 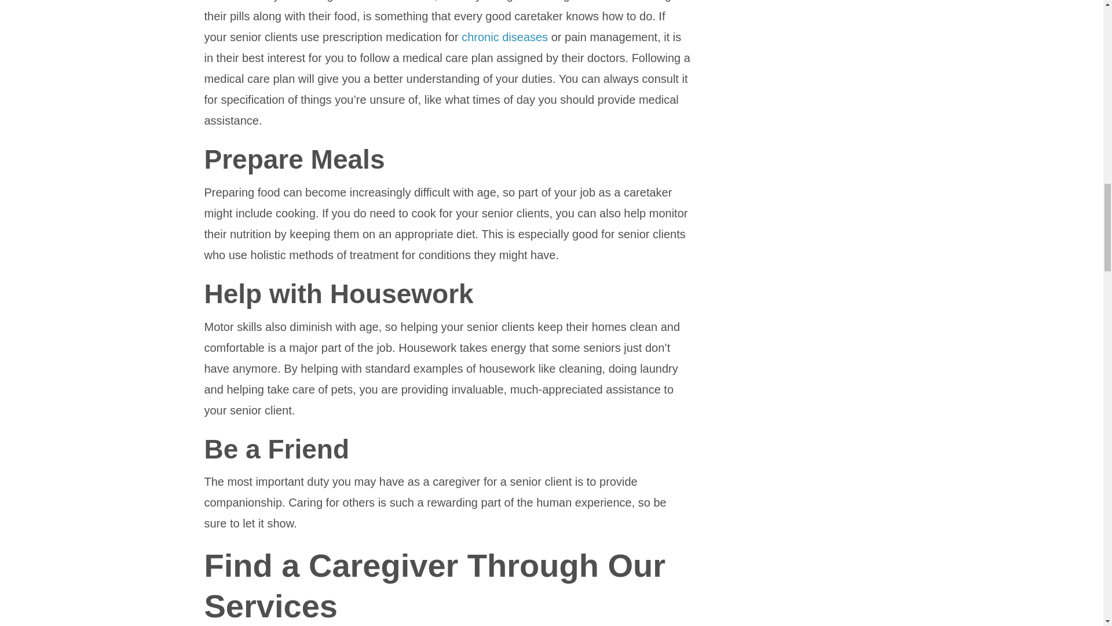 I want to click on chronic diseases, so click(x=504, y=37).